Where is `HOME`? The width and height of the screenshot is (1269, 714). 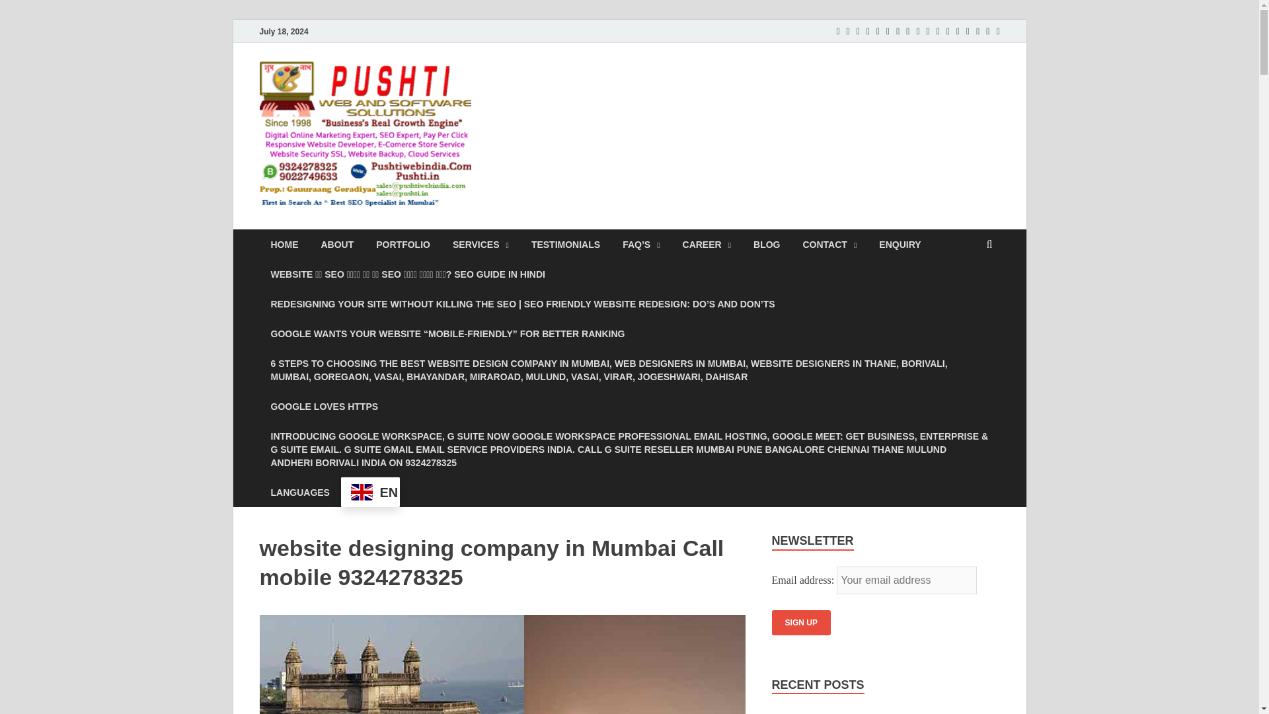
HOME is located at coordinates (284, 244).